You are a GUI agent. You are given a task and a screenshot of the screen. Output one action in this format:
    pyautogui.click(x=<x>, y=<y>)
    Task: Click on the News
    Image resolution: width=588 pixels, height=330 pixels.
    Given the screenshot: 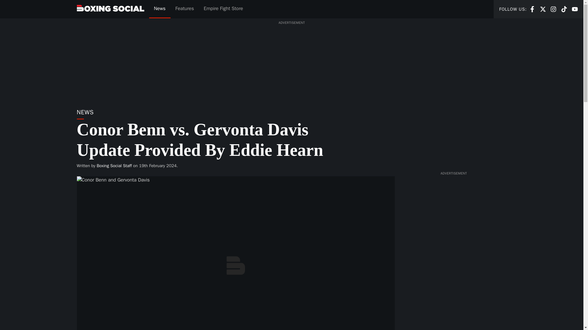 What is the action you would take?
    pyautogui.click(x=553, y=9)
    